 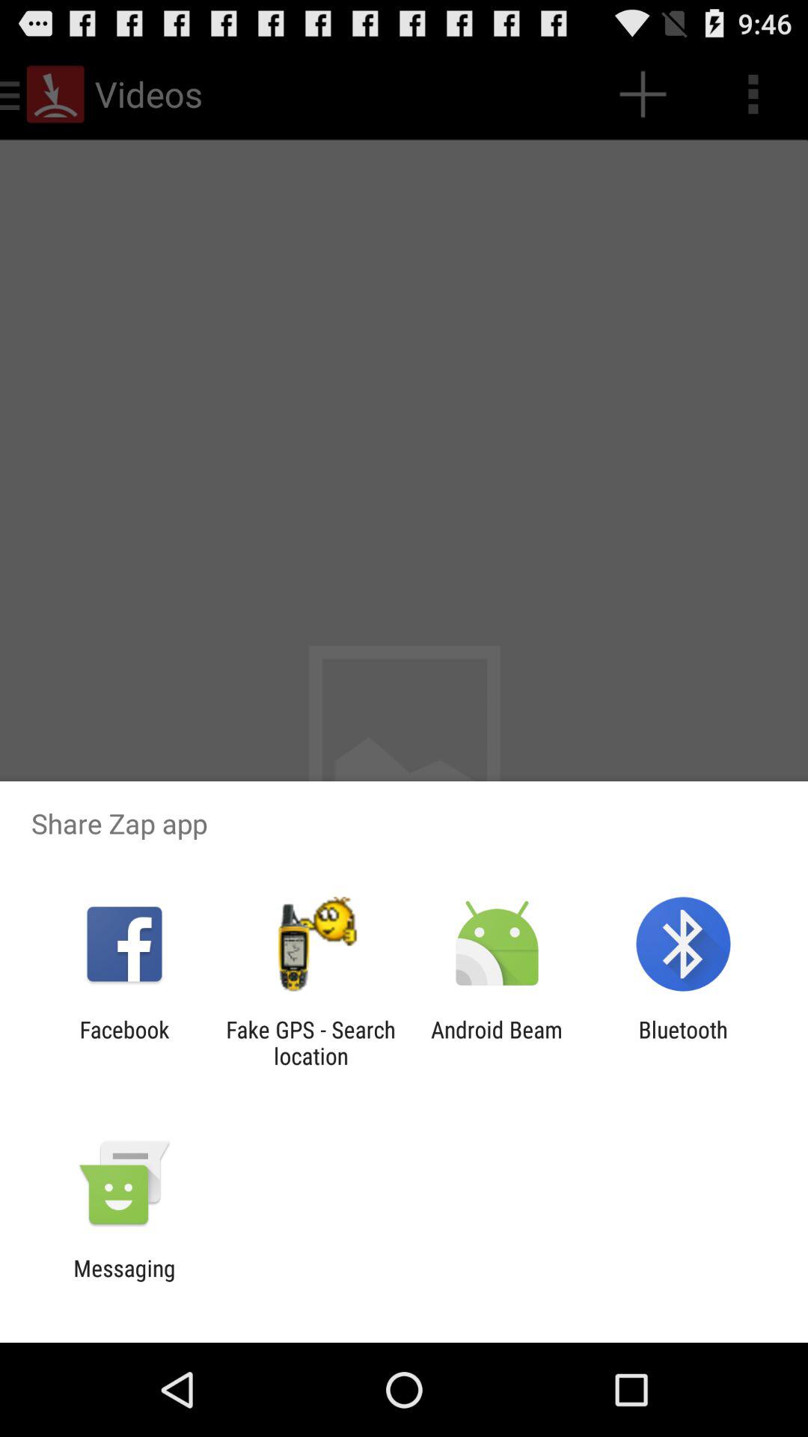 I want to click on press the android beam icon, so click(x=497, y=1043).